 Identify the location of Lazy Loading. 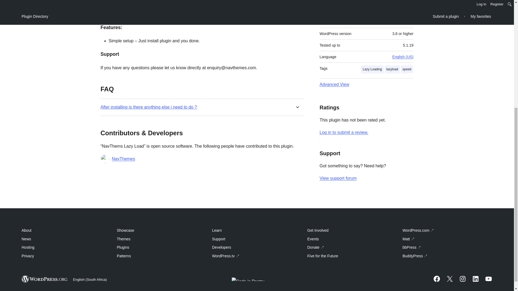
(372, 70).